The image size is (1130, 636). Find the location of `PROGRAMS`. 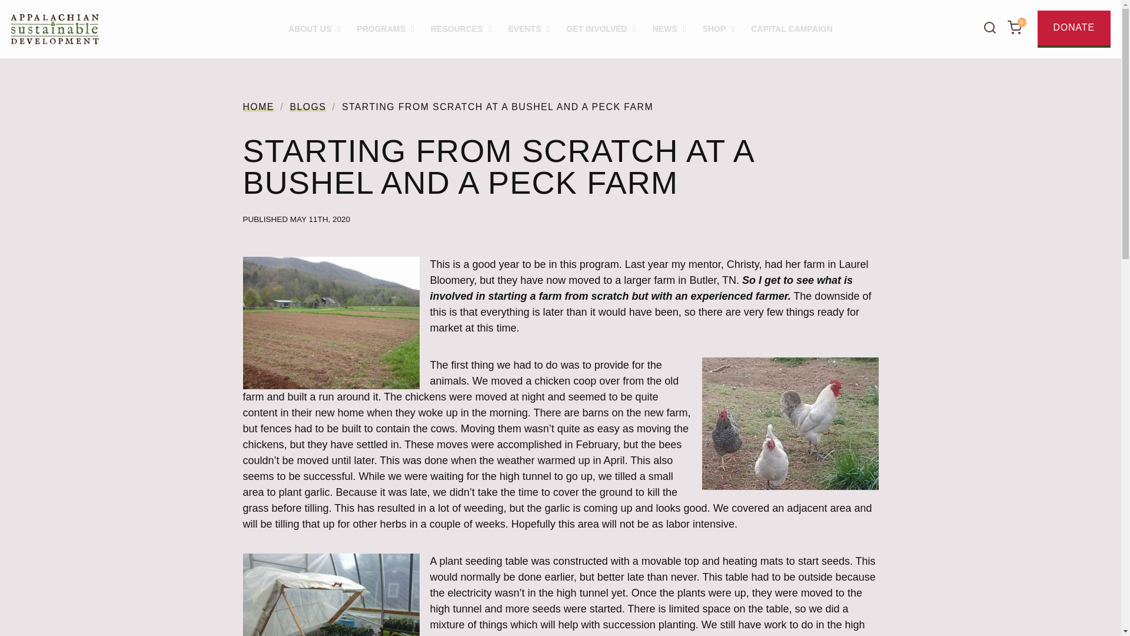

PROGRAMS is located at coordinates (385, 29).